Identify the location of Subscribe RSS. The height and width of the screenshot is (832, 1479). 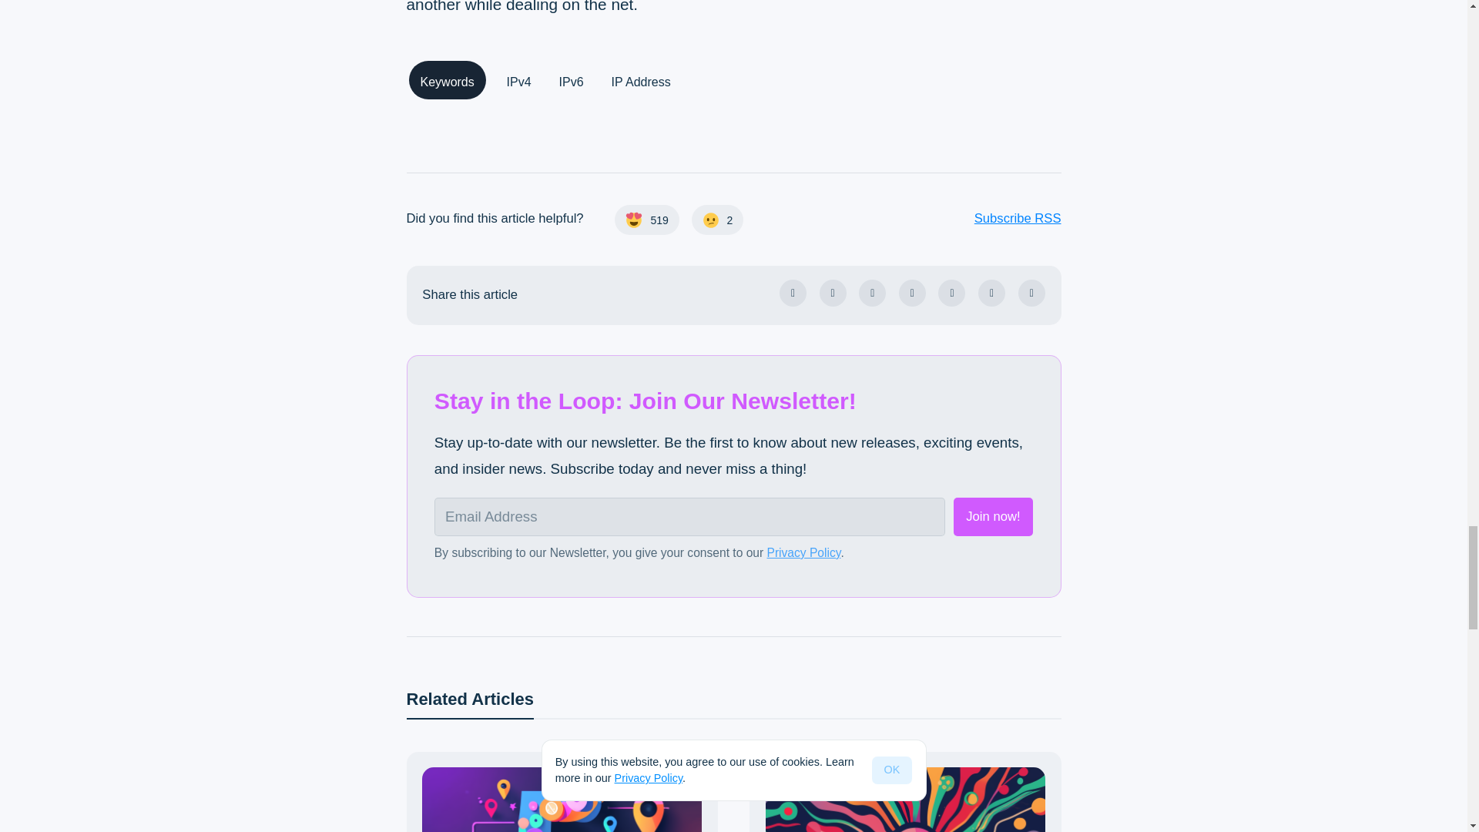
(911, 218).